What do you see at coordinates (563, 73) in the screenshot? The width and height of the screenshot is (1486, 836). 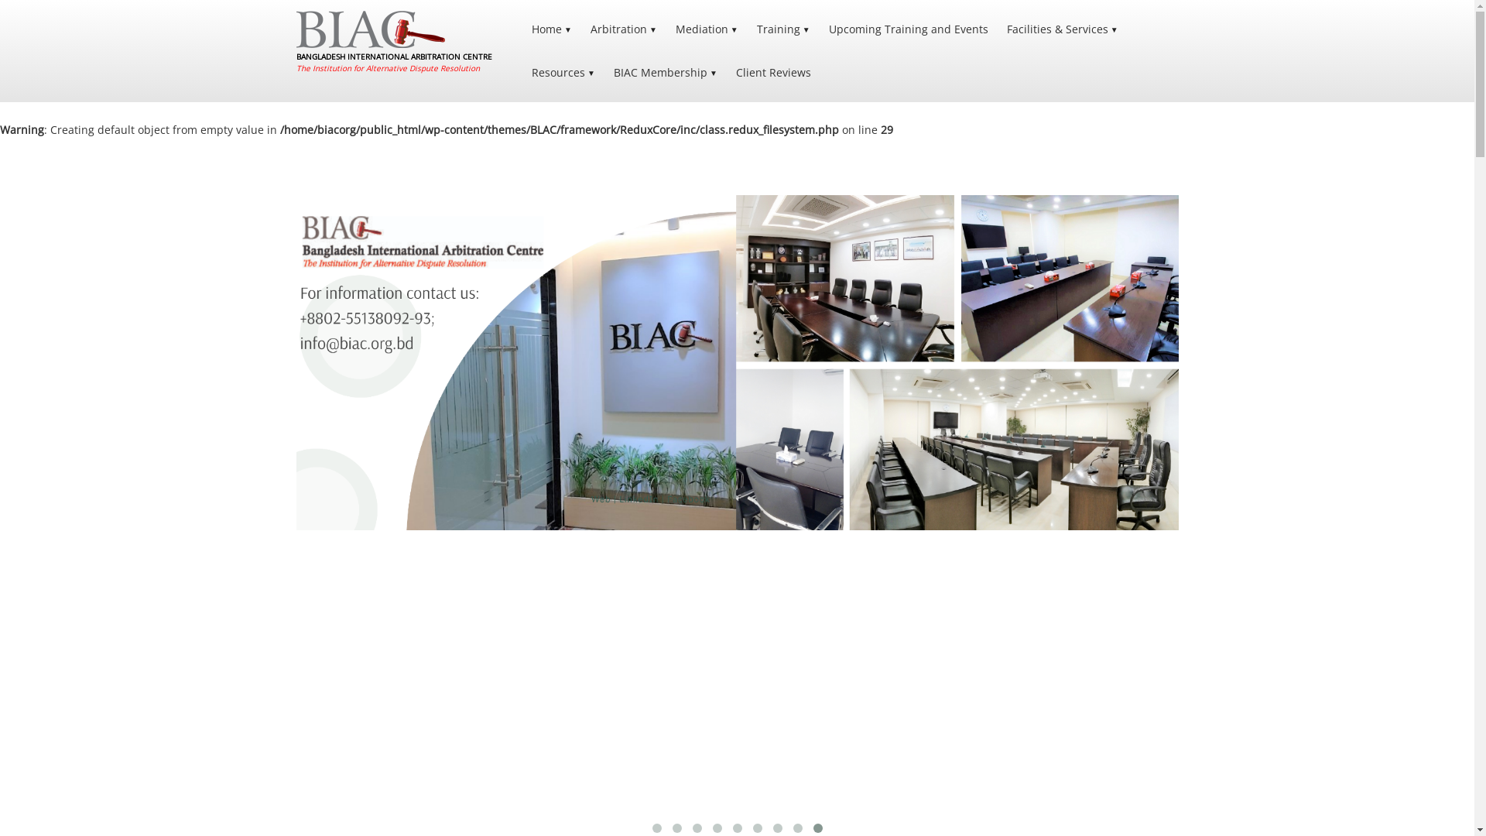 I see `Resources` at bounding box center [563, 73].